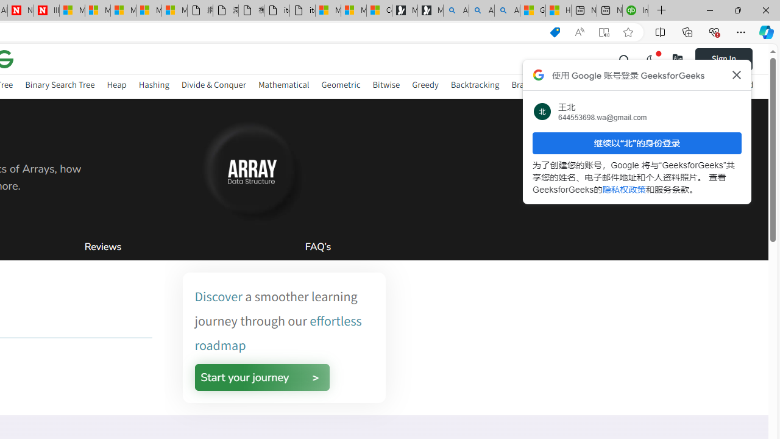  Describe the element at coordinates (661, 84) in the screenshot. I see `Pattern Searching` at that location.